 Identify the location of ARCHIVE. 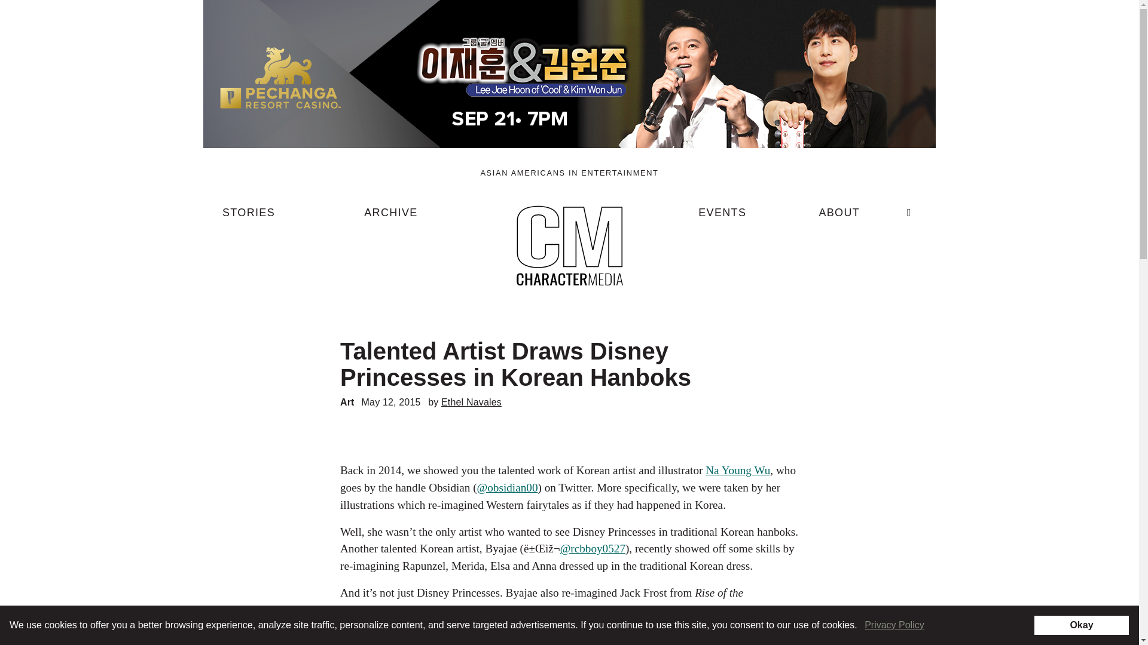
(390, 217).